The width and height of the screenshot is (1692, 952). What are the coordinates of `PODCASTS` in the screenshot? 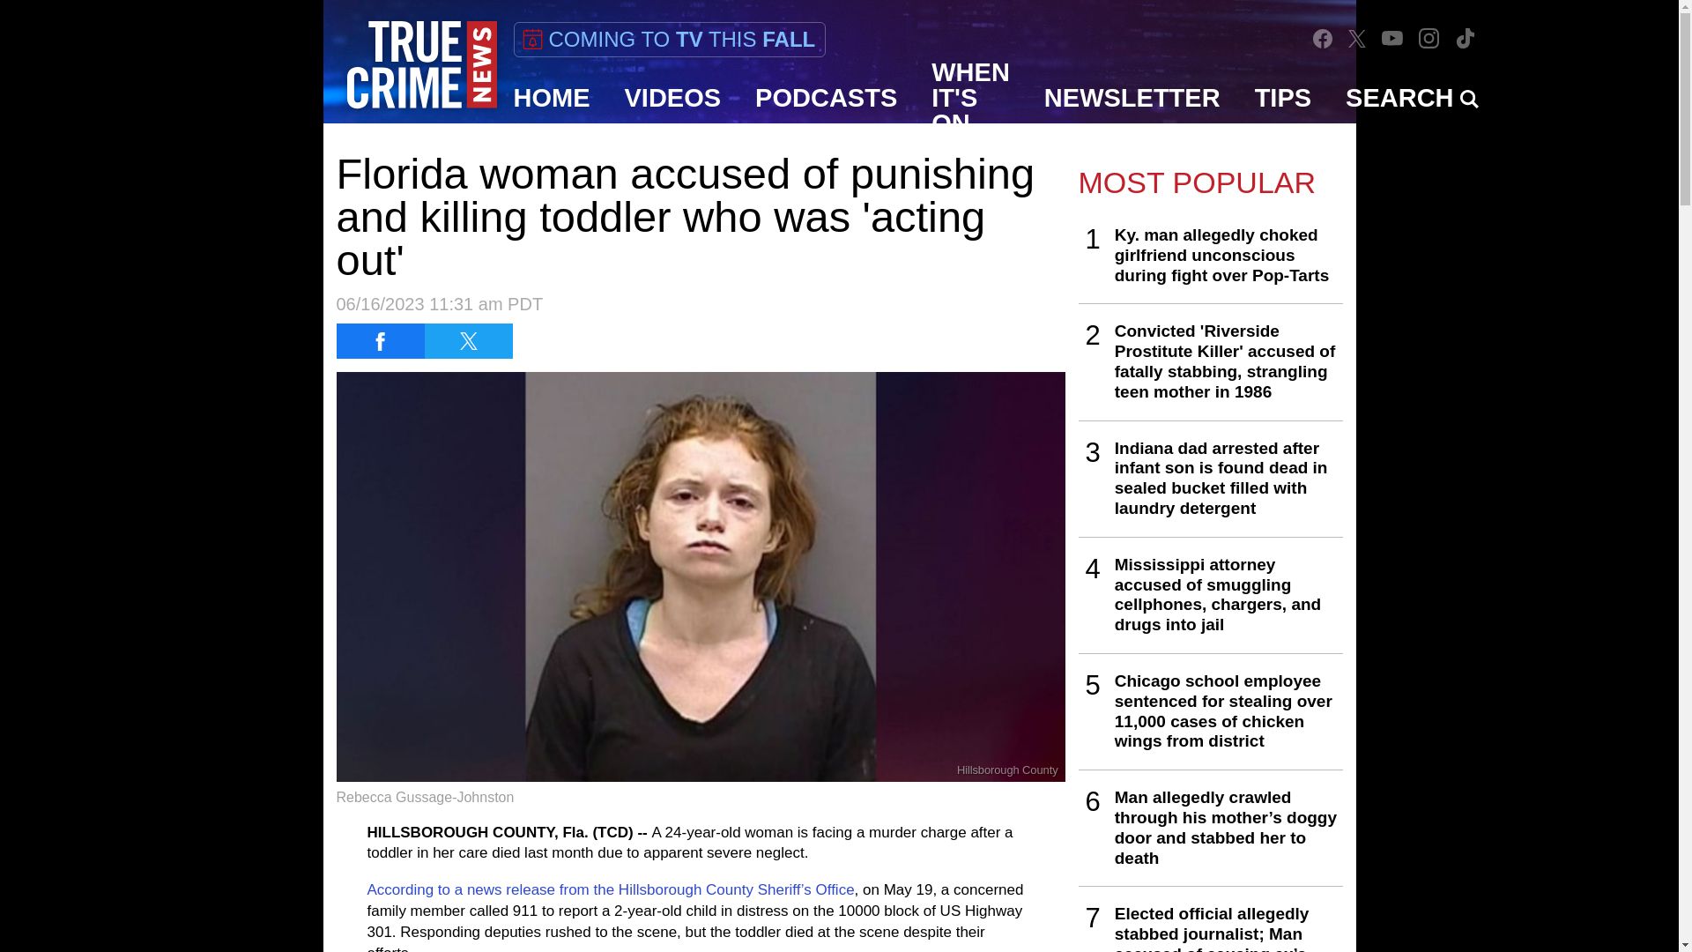 It's located at (827, 98).